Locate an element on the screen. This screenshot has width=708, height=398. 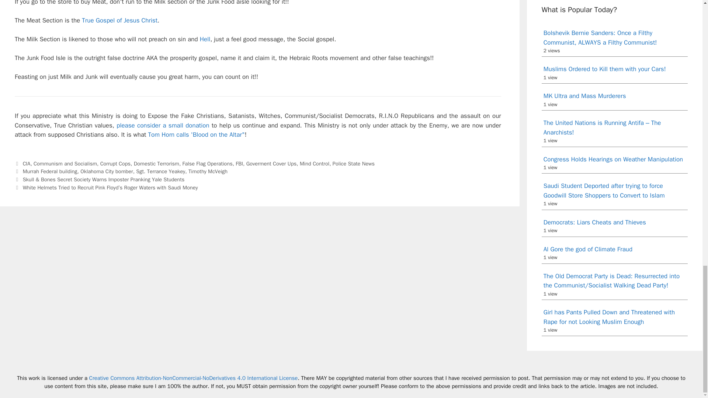
Hell is located at coordinates (205, 39).